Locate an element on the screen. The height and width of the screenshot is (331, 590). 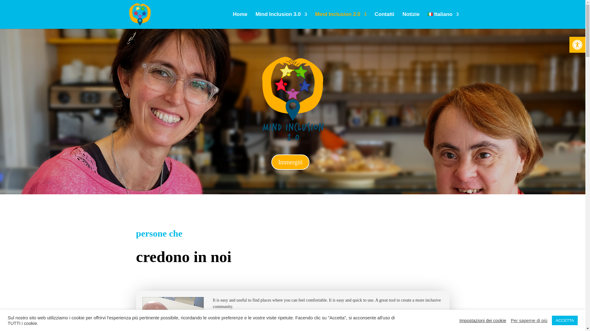
Accessibility Tools is located at coordinates (577, 45).